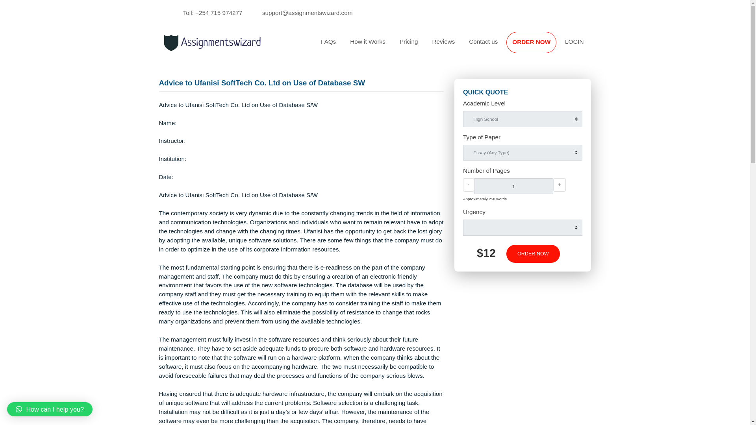 The height and width of the screenshot is (425, 756). What do you see at coordinates (570, 207) in the screenshot?
I see `1` at bounding box center [570, 207].